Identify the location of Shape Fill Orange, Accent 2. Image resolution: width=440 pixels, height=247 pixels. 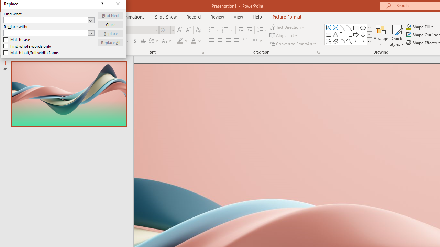
(408, 27).